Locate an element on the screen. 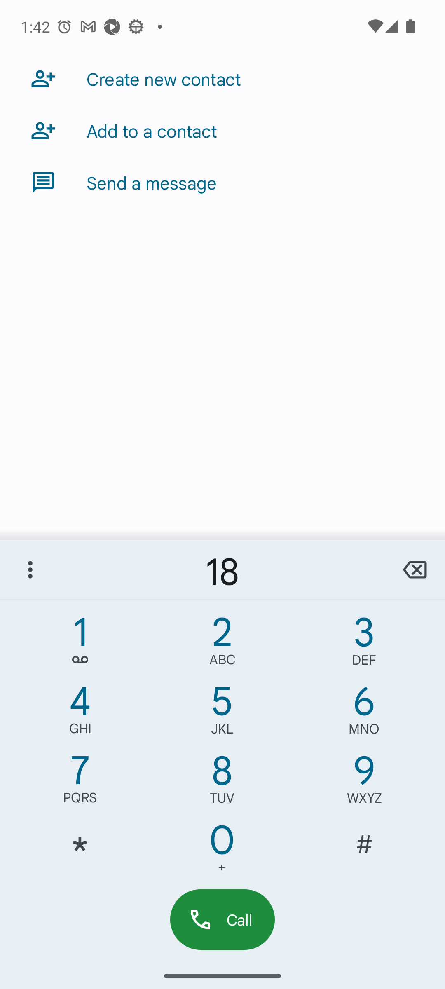 The height and width of the screenshot is (989, 445). 5,JKL 5 JKL is located at coordinates (222, 713).